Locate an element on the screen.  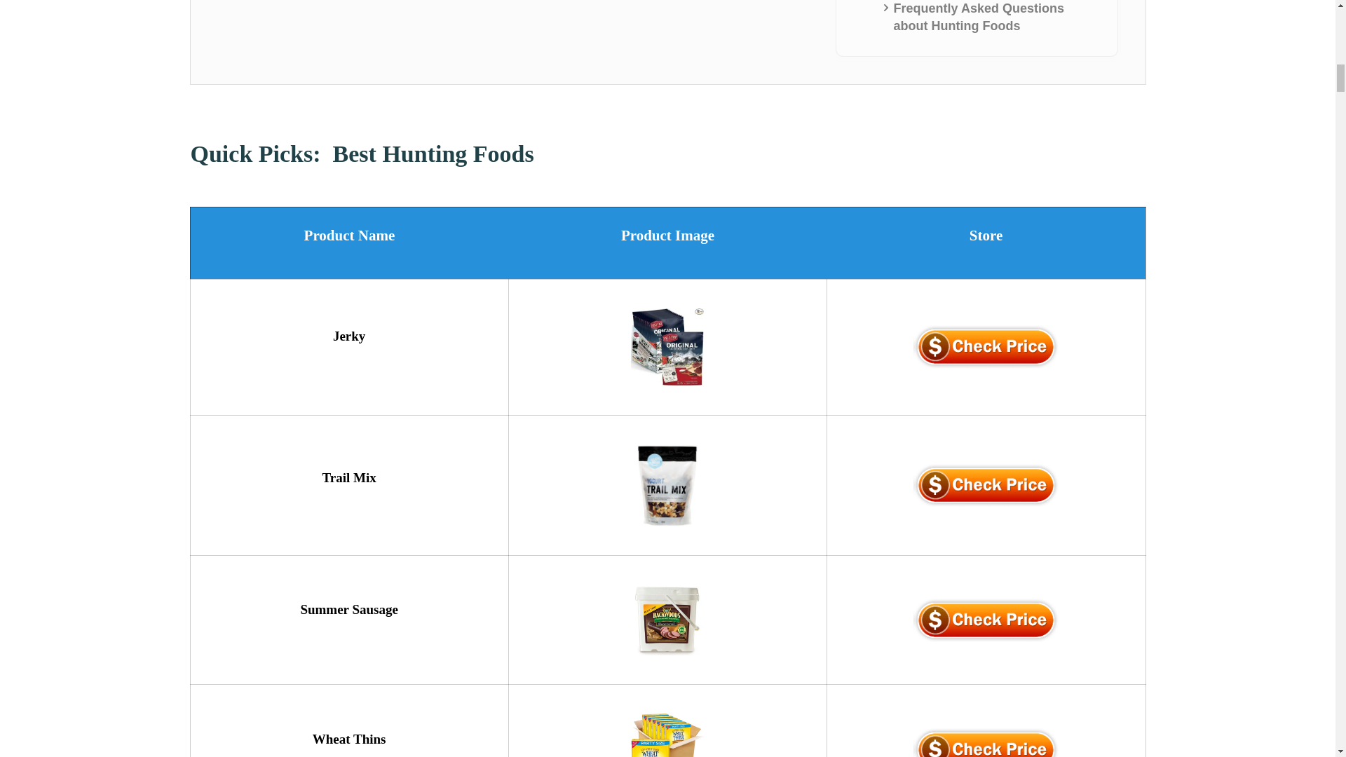
check-price-button is located at coordinates (986, 485).